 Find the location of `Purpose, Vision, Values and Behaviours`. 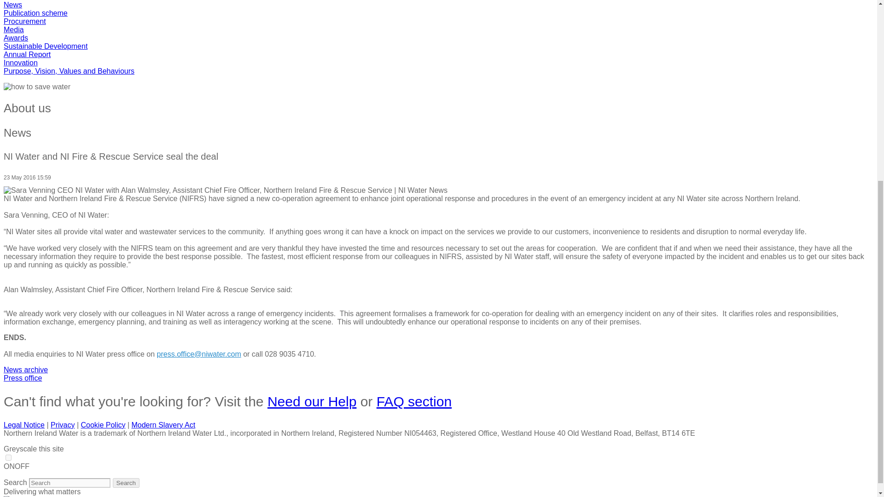

Purpose, Vision, Values and Behaviours is located at coordinates (69, 71).